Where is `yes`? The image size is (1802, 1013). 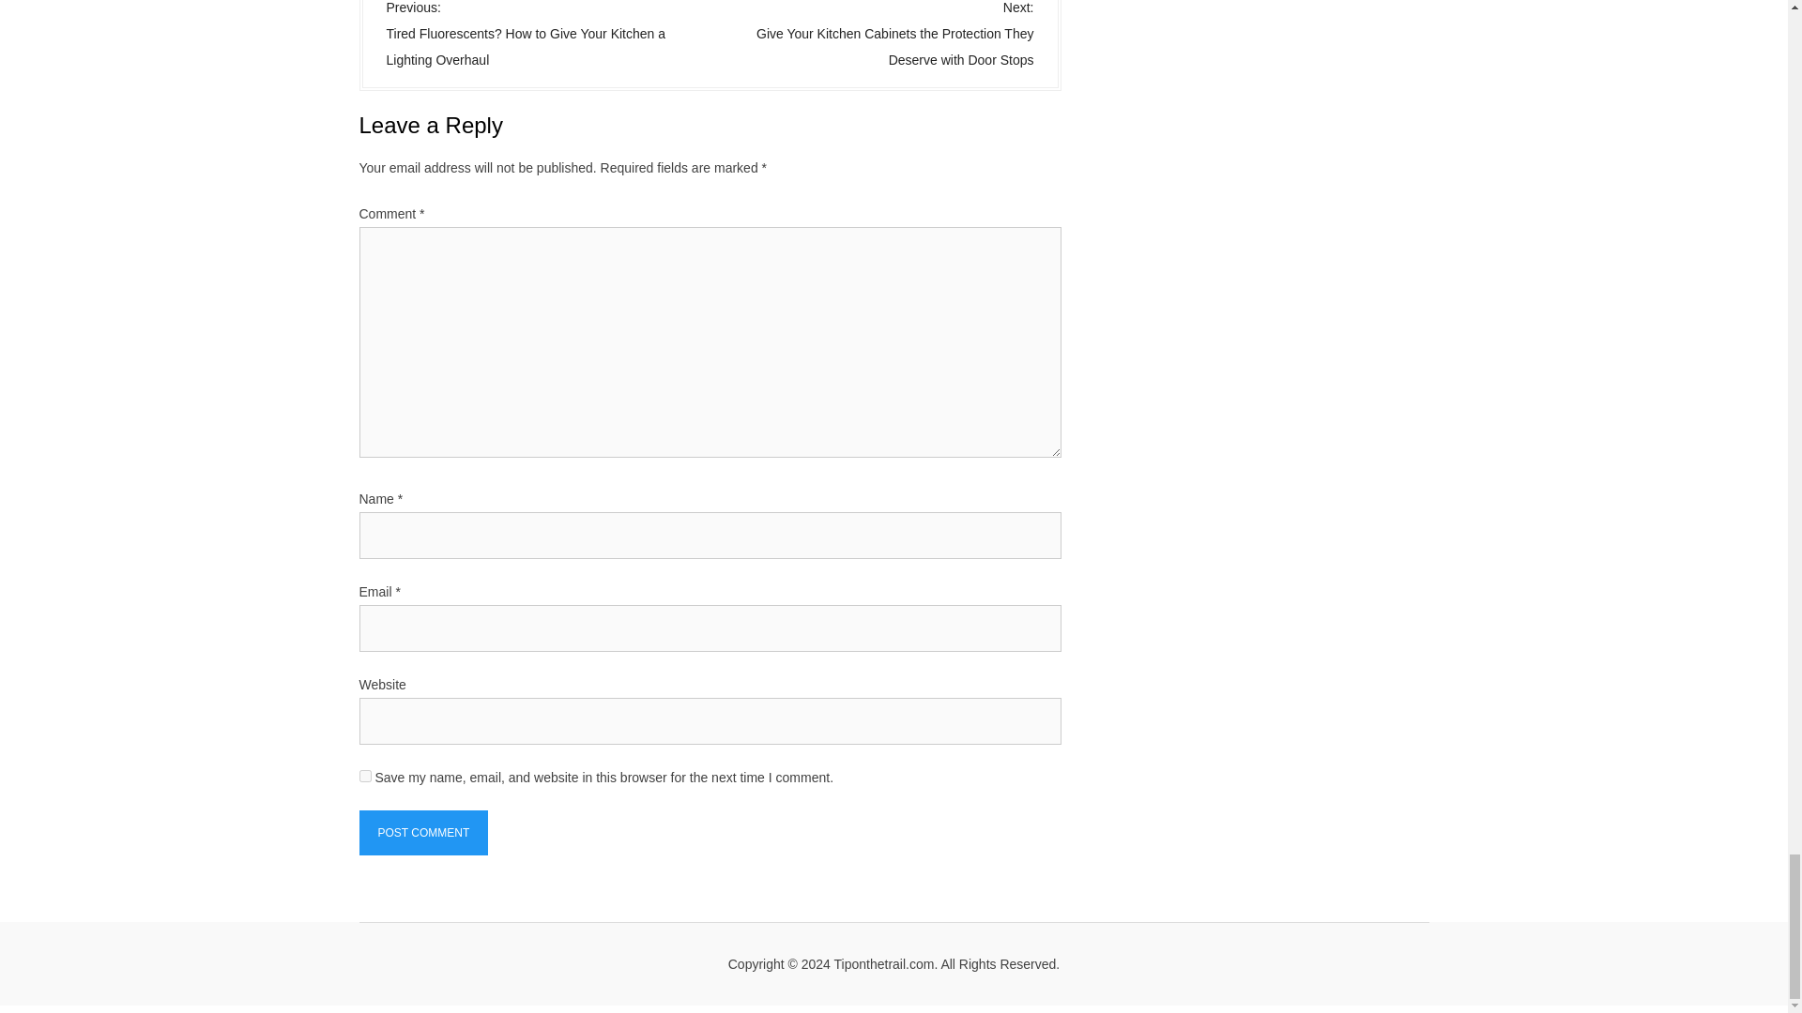 yes is located at coordinates (364, 775).